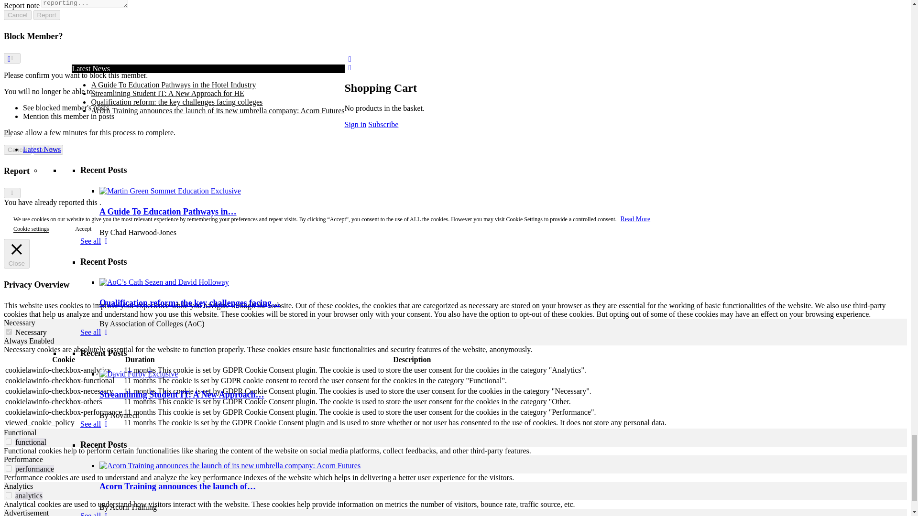 This screenshot has height=516, width=918. Describe the element at coordinates (9, 495) in the screenshot. I see `on` at that location.